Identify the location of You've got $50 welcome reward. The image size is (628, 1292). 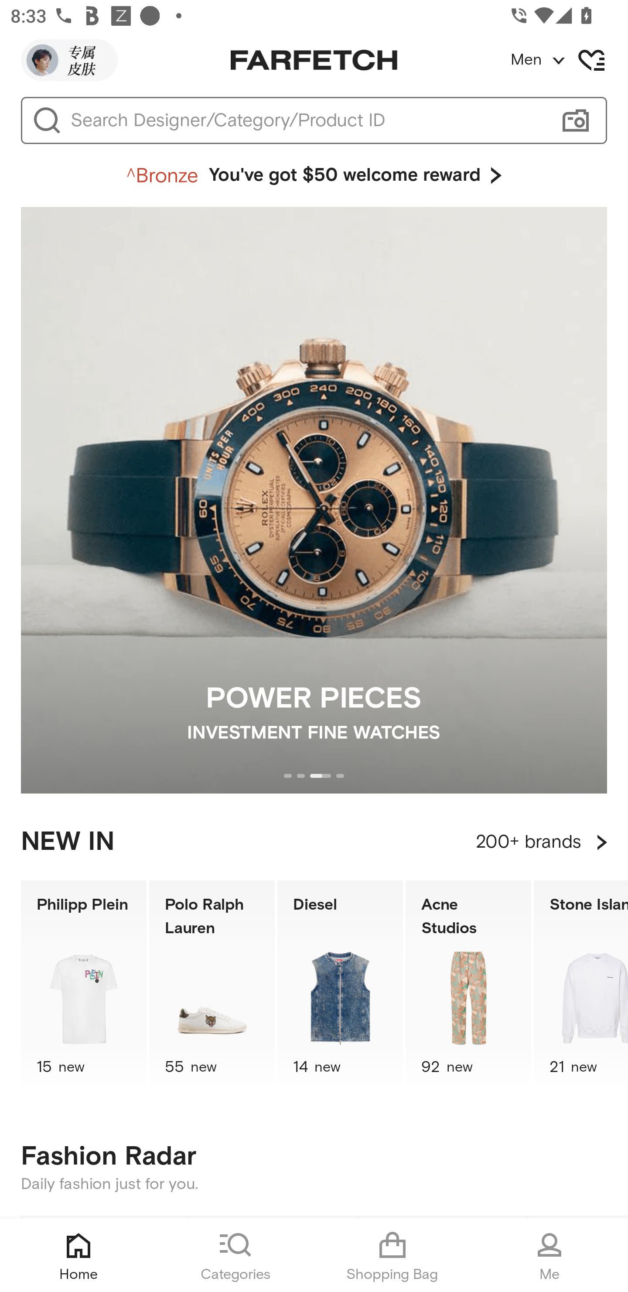
(314, 175).